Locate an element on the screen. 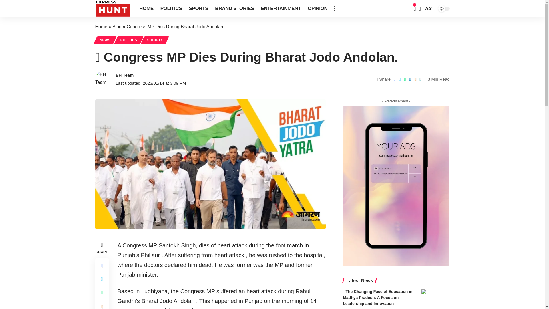 This screenshot has width=549, height=309. OPINION is located at coordinates (317, 9).